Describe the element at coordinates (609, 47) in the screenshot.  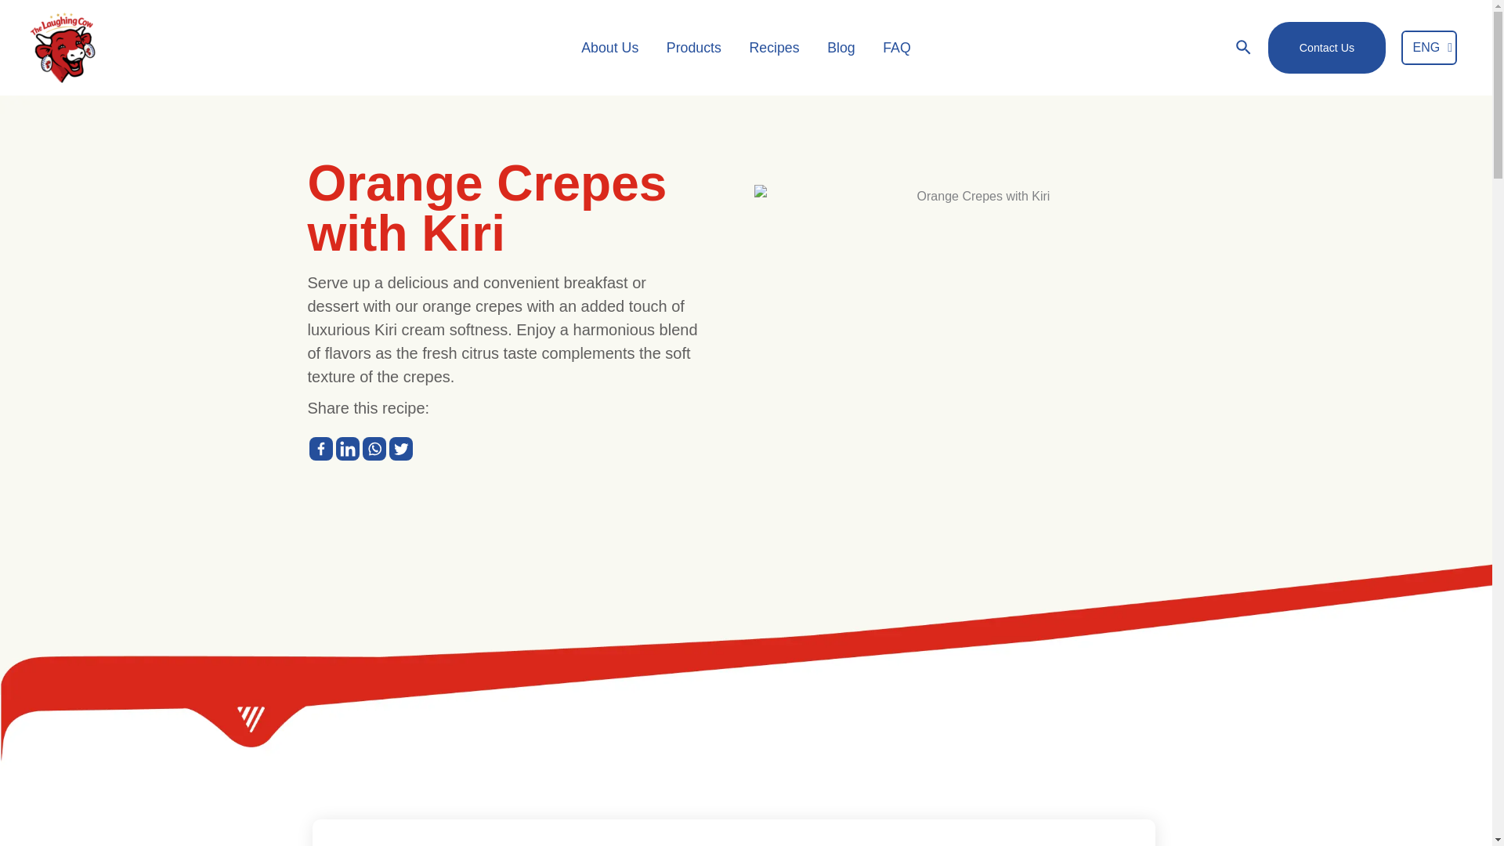
I see `About Us` at that location.